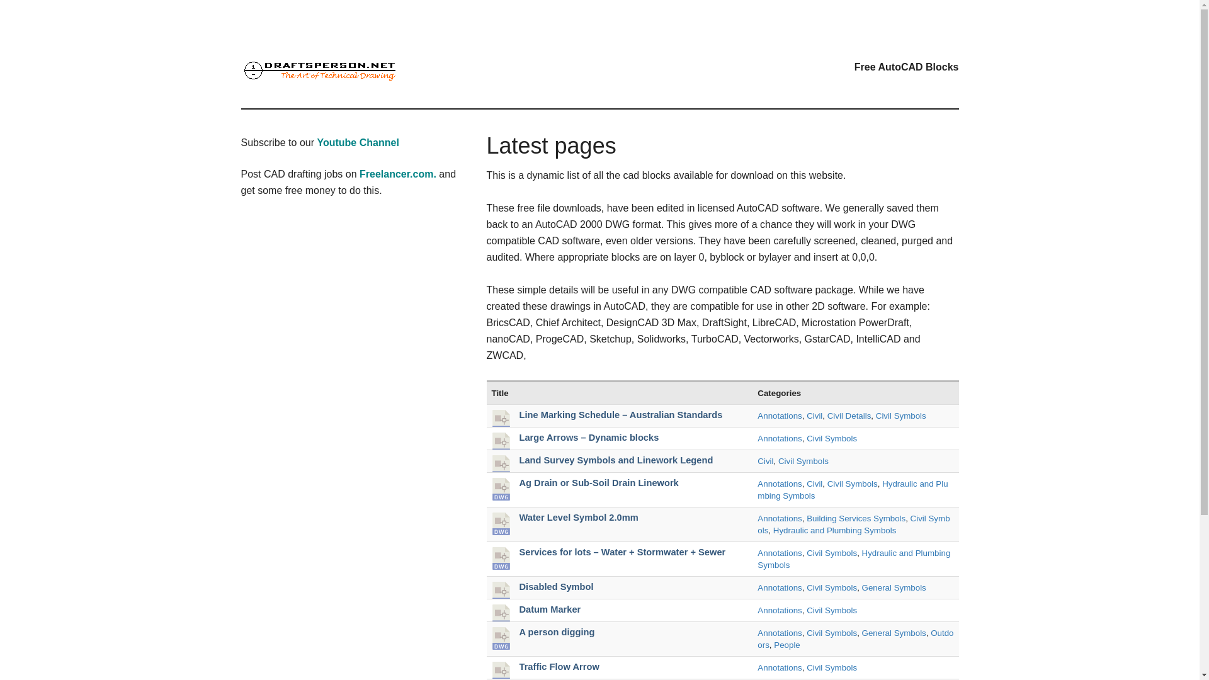  I want to click on Datum Marker, so click(549, 609).